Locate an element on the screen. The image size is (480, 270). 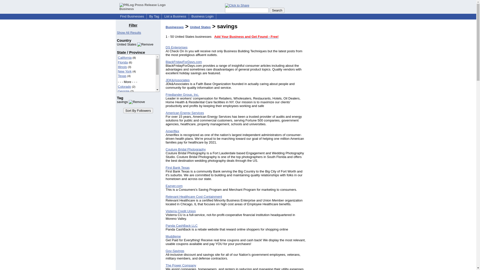
savings is located at coordinates (131, 101).